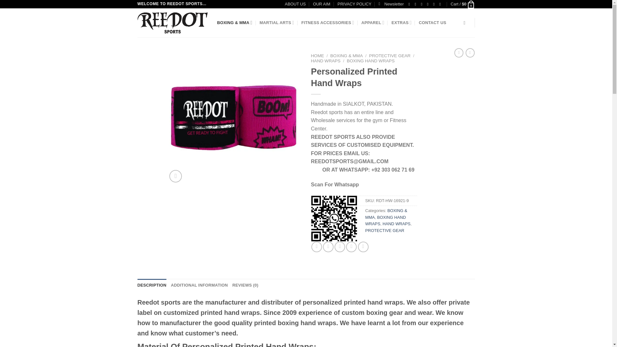  What do you see at coordinates (175, 176) in the screenshot?
I see `Zoom` at bounding box center [175, 176].